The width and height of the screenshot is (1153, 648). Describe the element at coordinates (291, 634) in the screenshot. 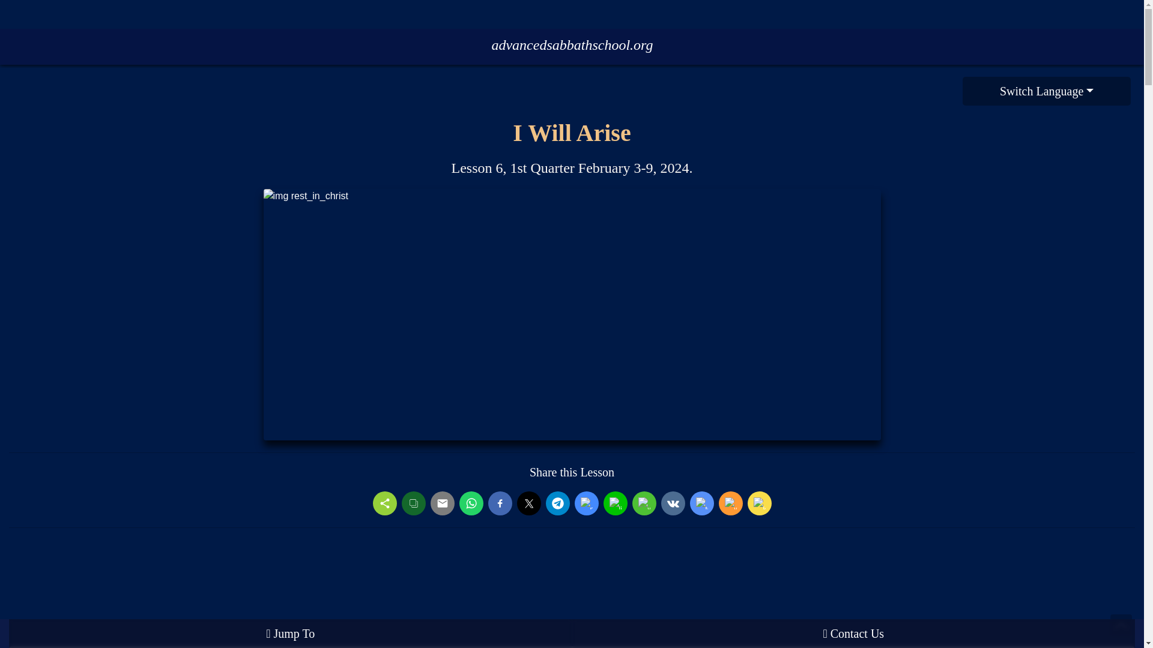

I see `Jump To` at that location.